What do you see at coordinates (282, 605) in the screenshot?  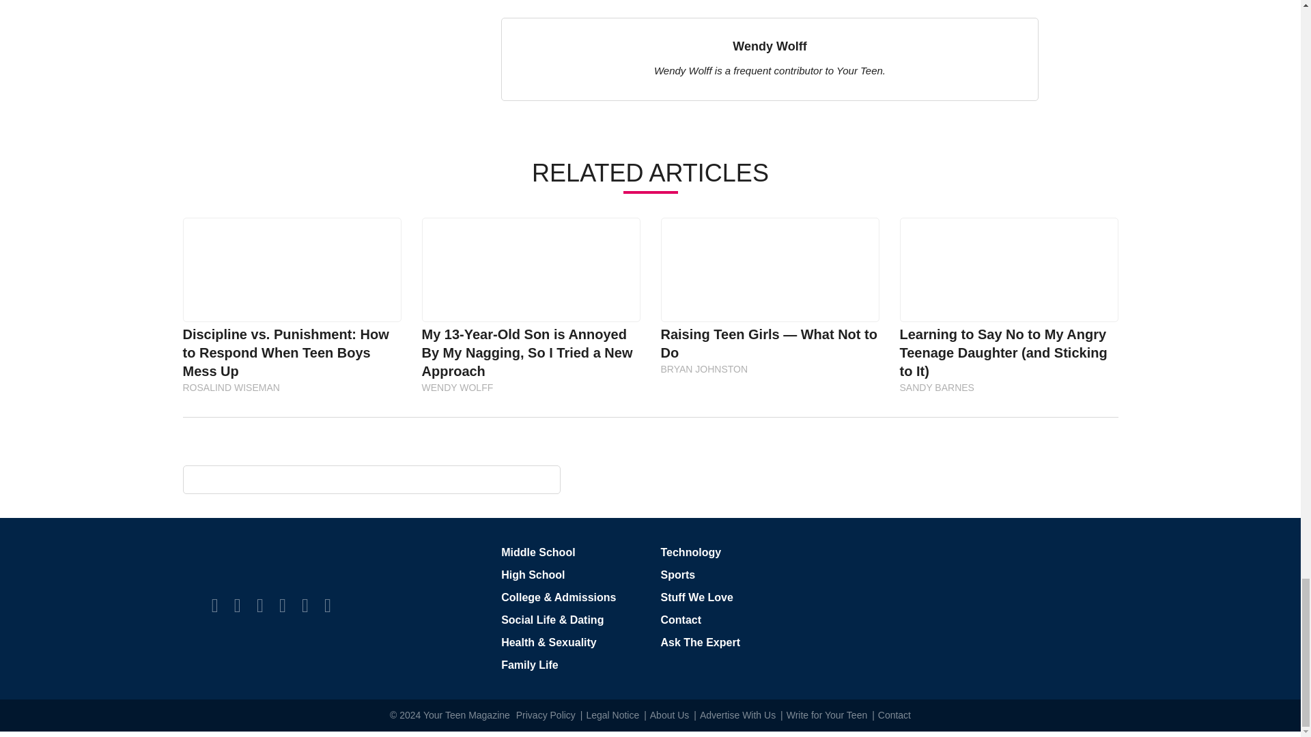 I see `Pinterest` at bounding box center [282, 605].